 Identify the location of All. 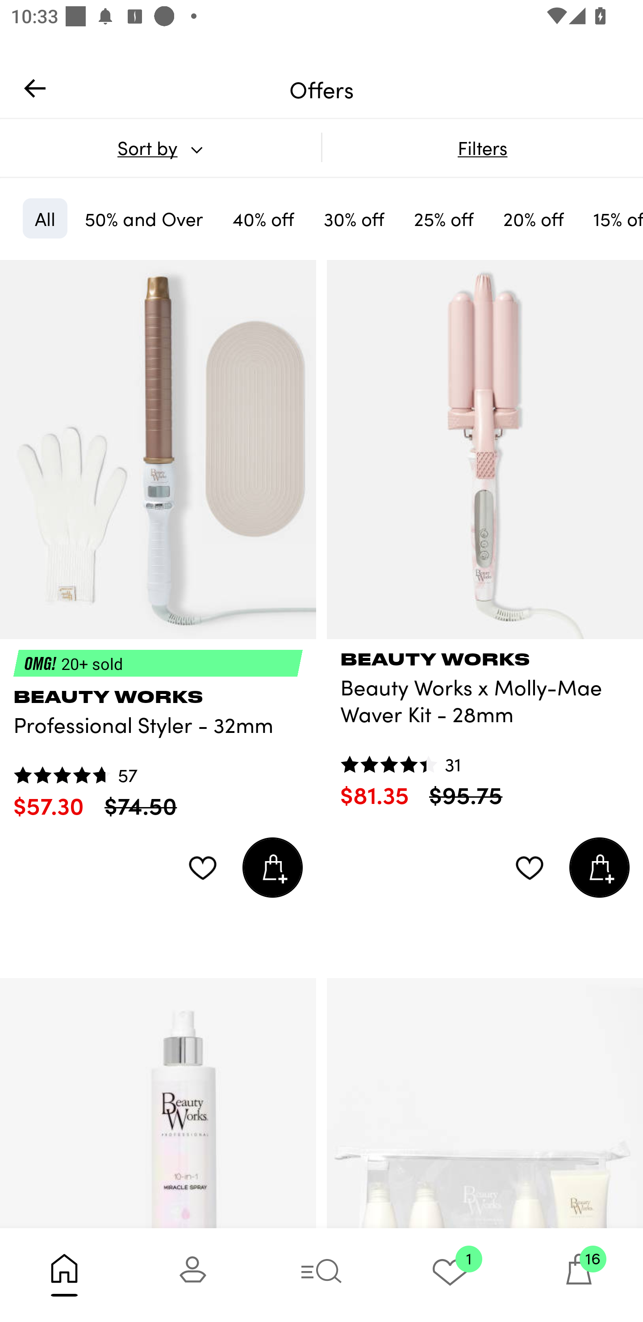
(45, 218).